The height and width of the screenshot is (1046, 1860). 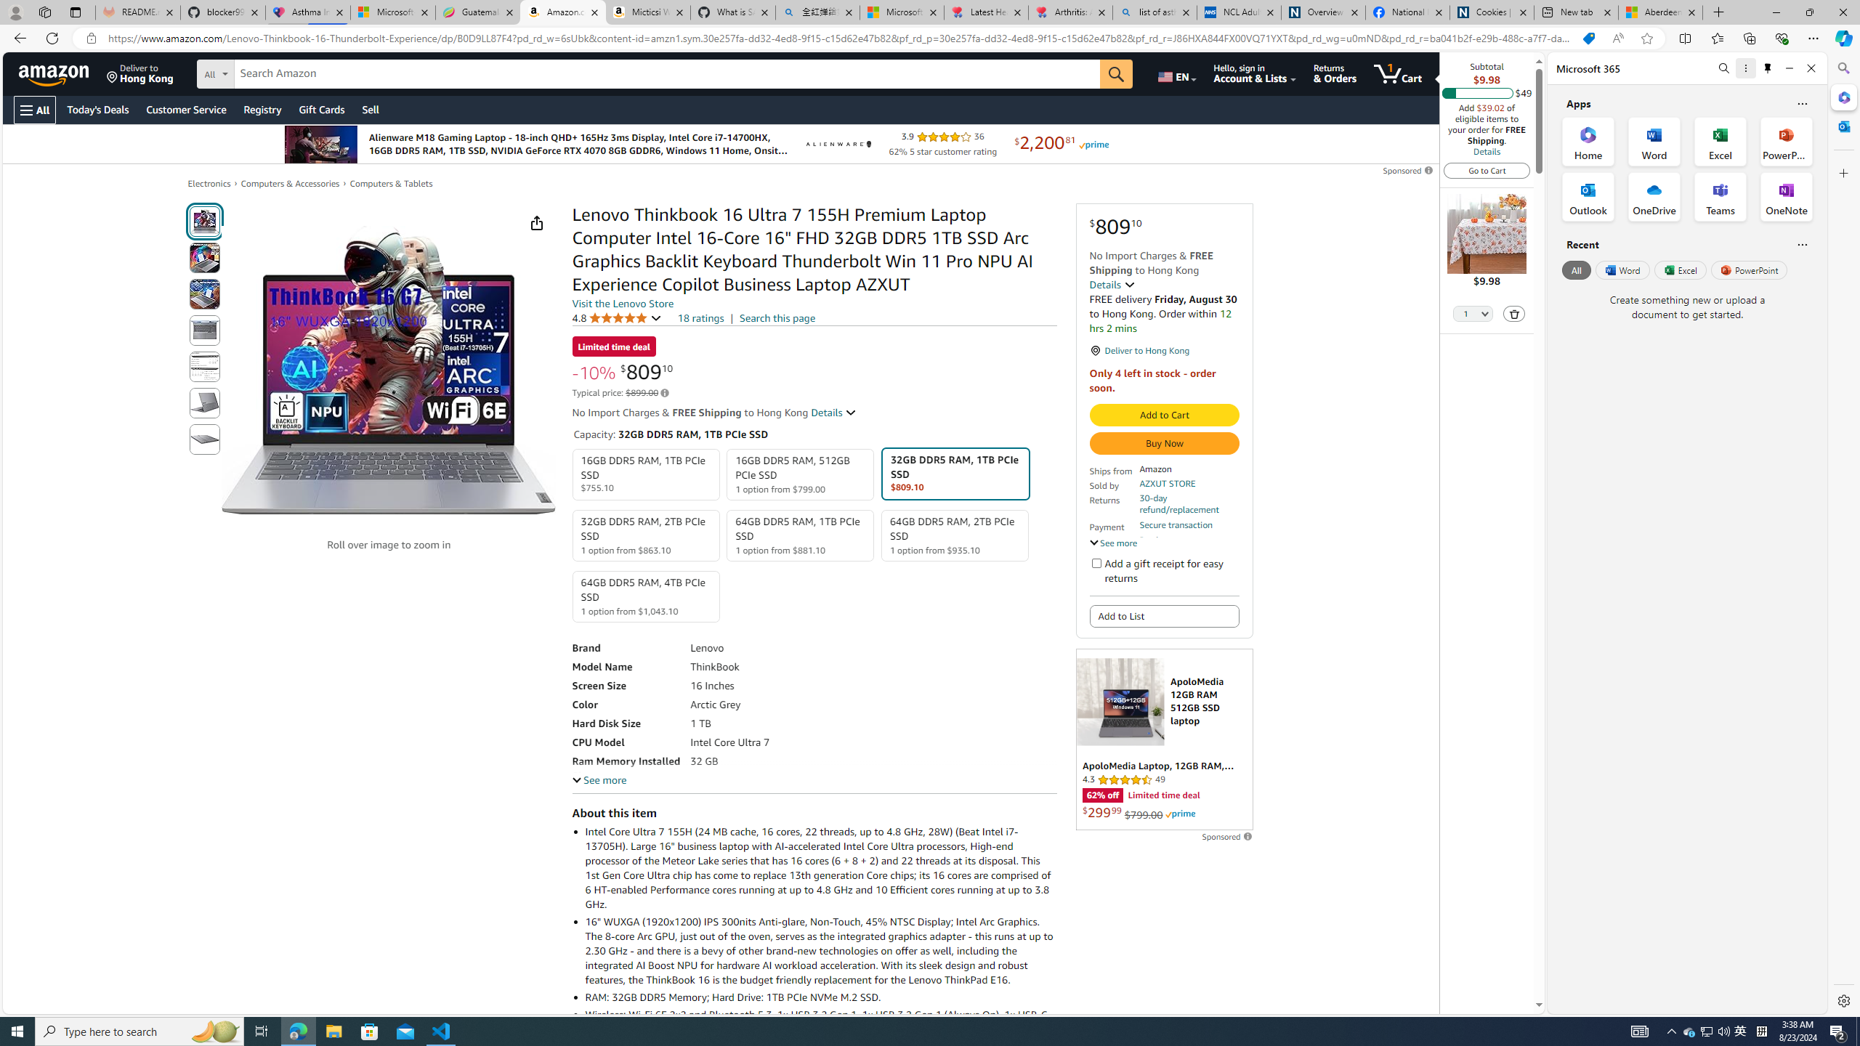 I want to click on RAM: 32GB DDR5 Memory; Hard Drive: 1TB PCIe NVMe M.2 SSD., so click(x=820, y=997).